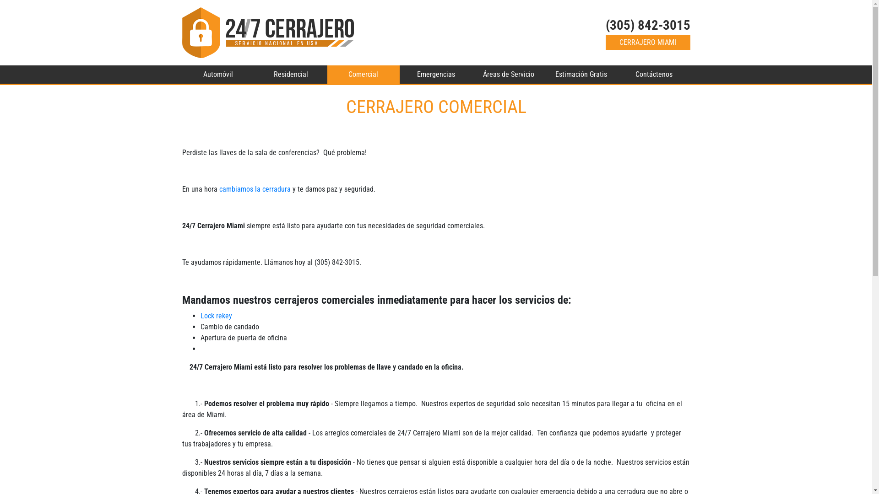 This screenshot has width=879, height=494. What do you see at coordinates (436, 75) in the screenshot?
I see `Emergencias` at bounding box center [436, 75].